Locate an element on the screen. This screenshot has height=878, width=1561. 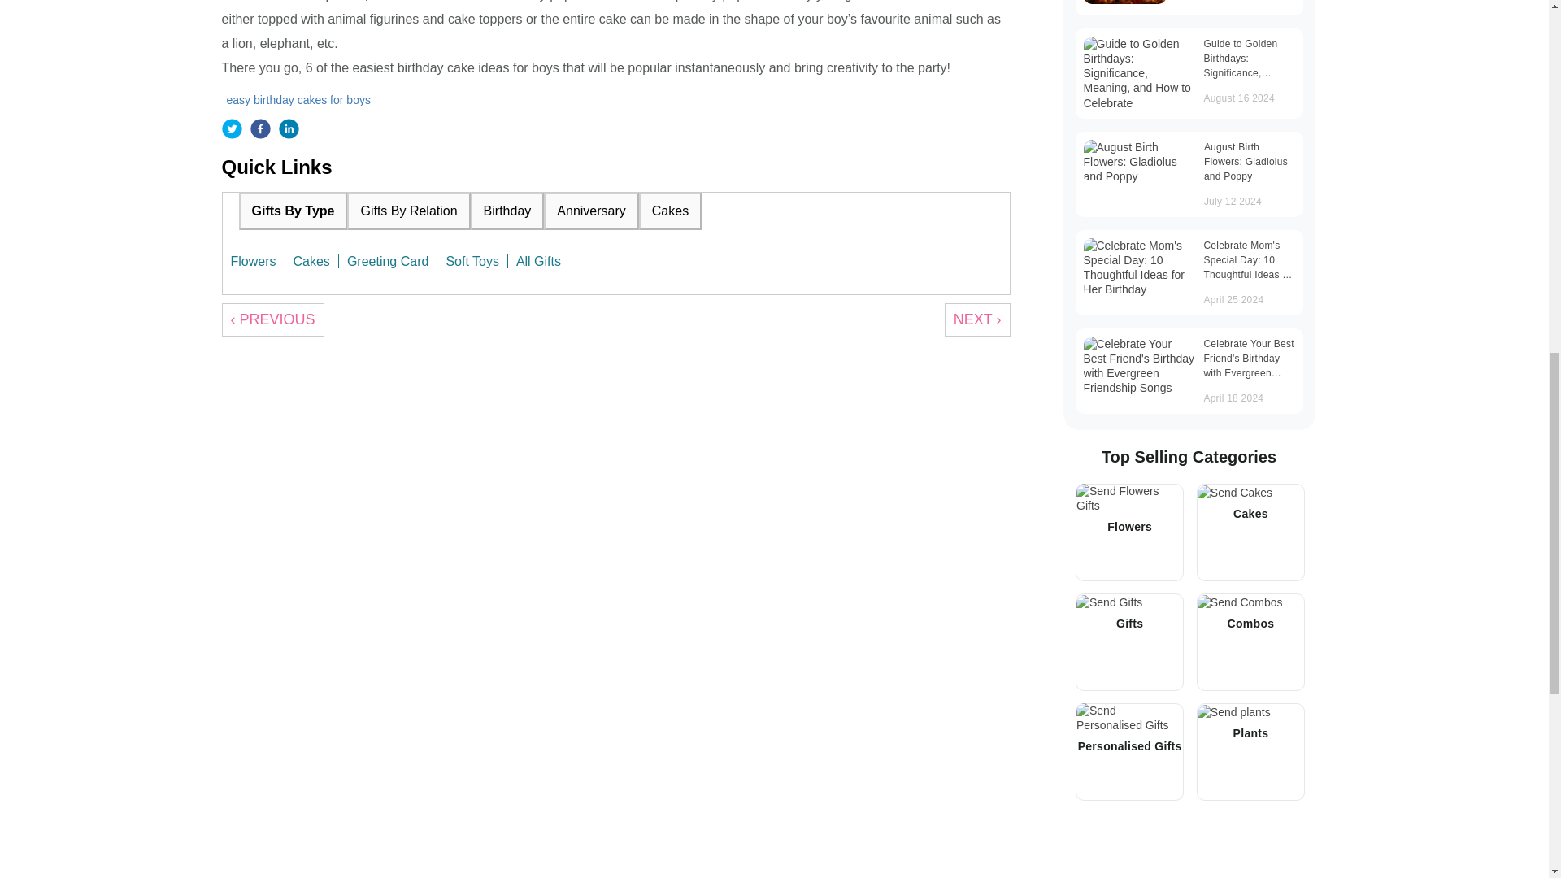
August Birth Flowers: Gladiolus and Poppy is located at coordinates (1139, 161).